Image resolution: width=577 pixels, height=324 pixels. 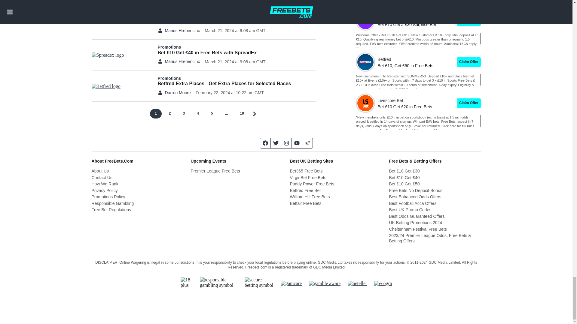 I want to click on Twitter feed, so click(x=276, y=143).